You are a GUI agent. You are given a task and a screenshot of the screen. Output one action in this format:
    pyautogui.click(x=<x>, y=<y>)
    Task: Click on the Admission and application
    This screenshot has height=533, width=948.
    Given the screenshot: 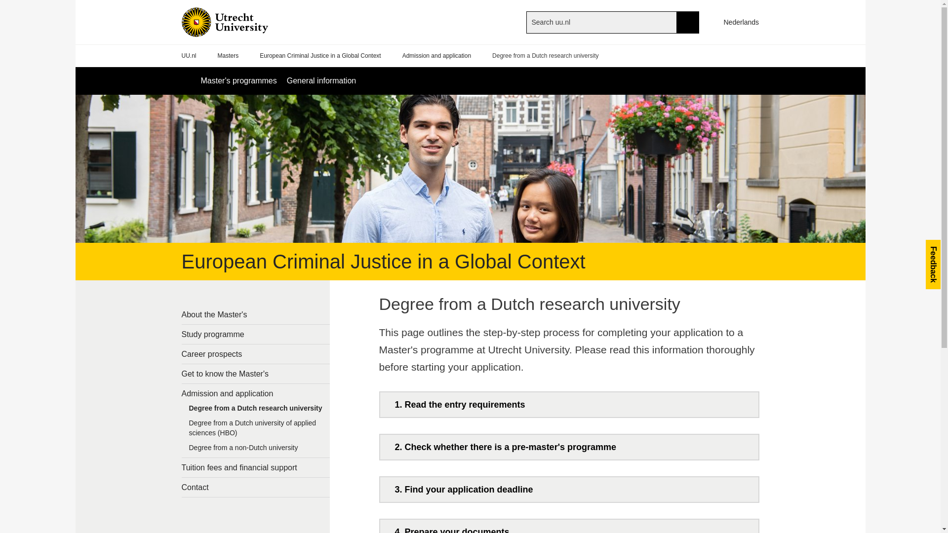 What is the action you would take?
    pyautogui.click(x=256, y=393)
    